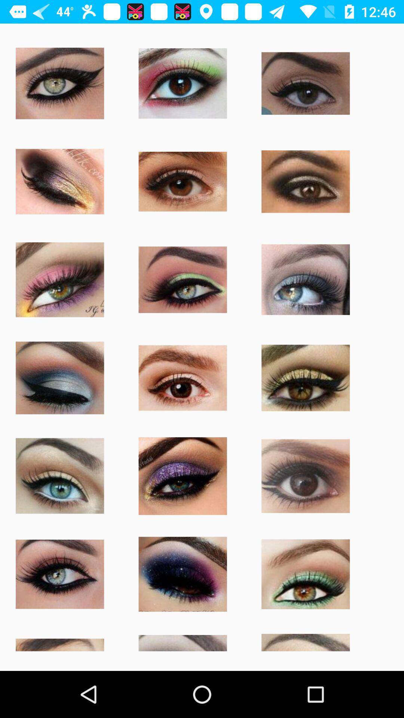 The height and width of the screenshot is (718, 404). Describe the element at coordinates (60, 182) in the screenshot. I see `click on image from second row first image` at that location.